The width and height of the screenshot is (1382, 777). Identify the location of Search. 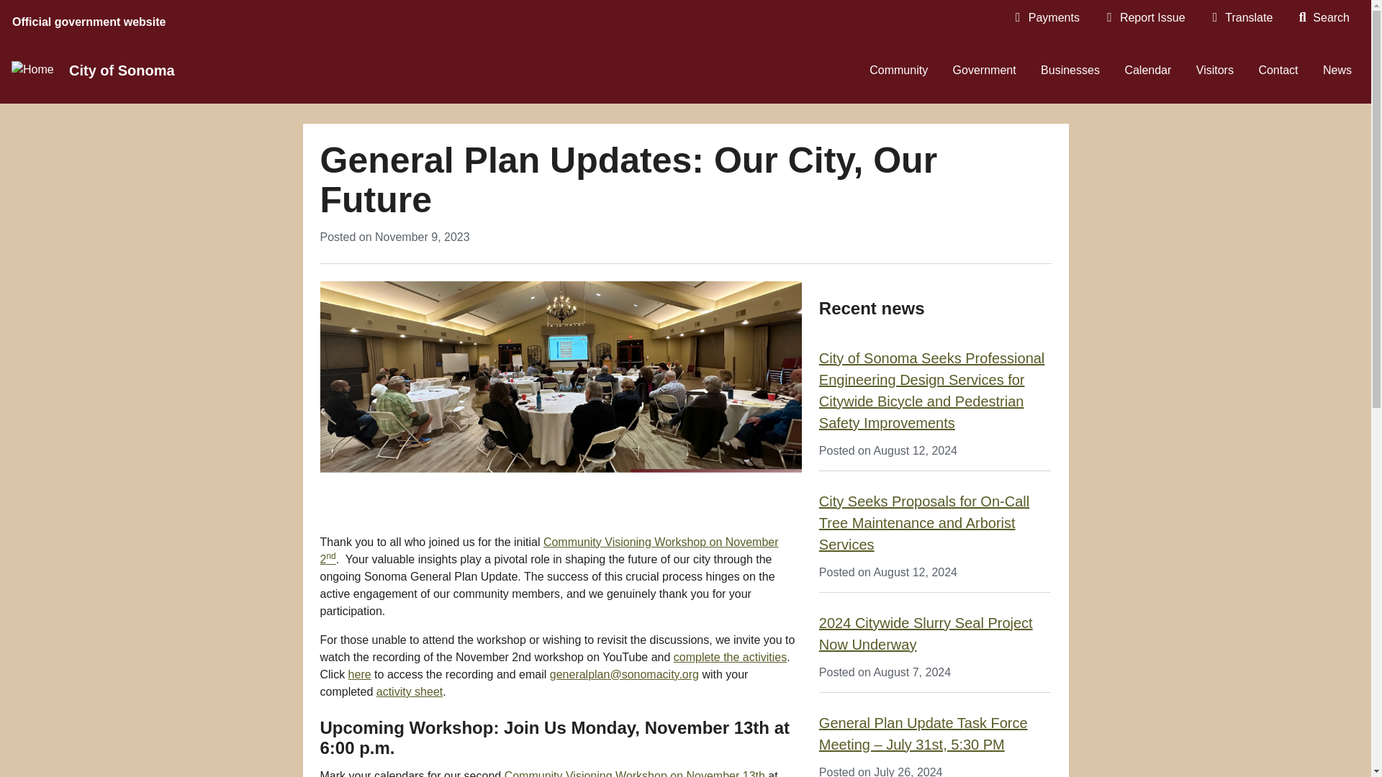
(1323, 17).